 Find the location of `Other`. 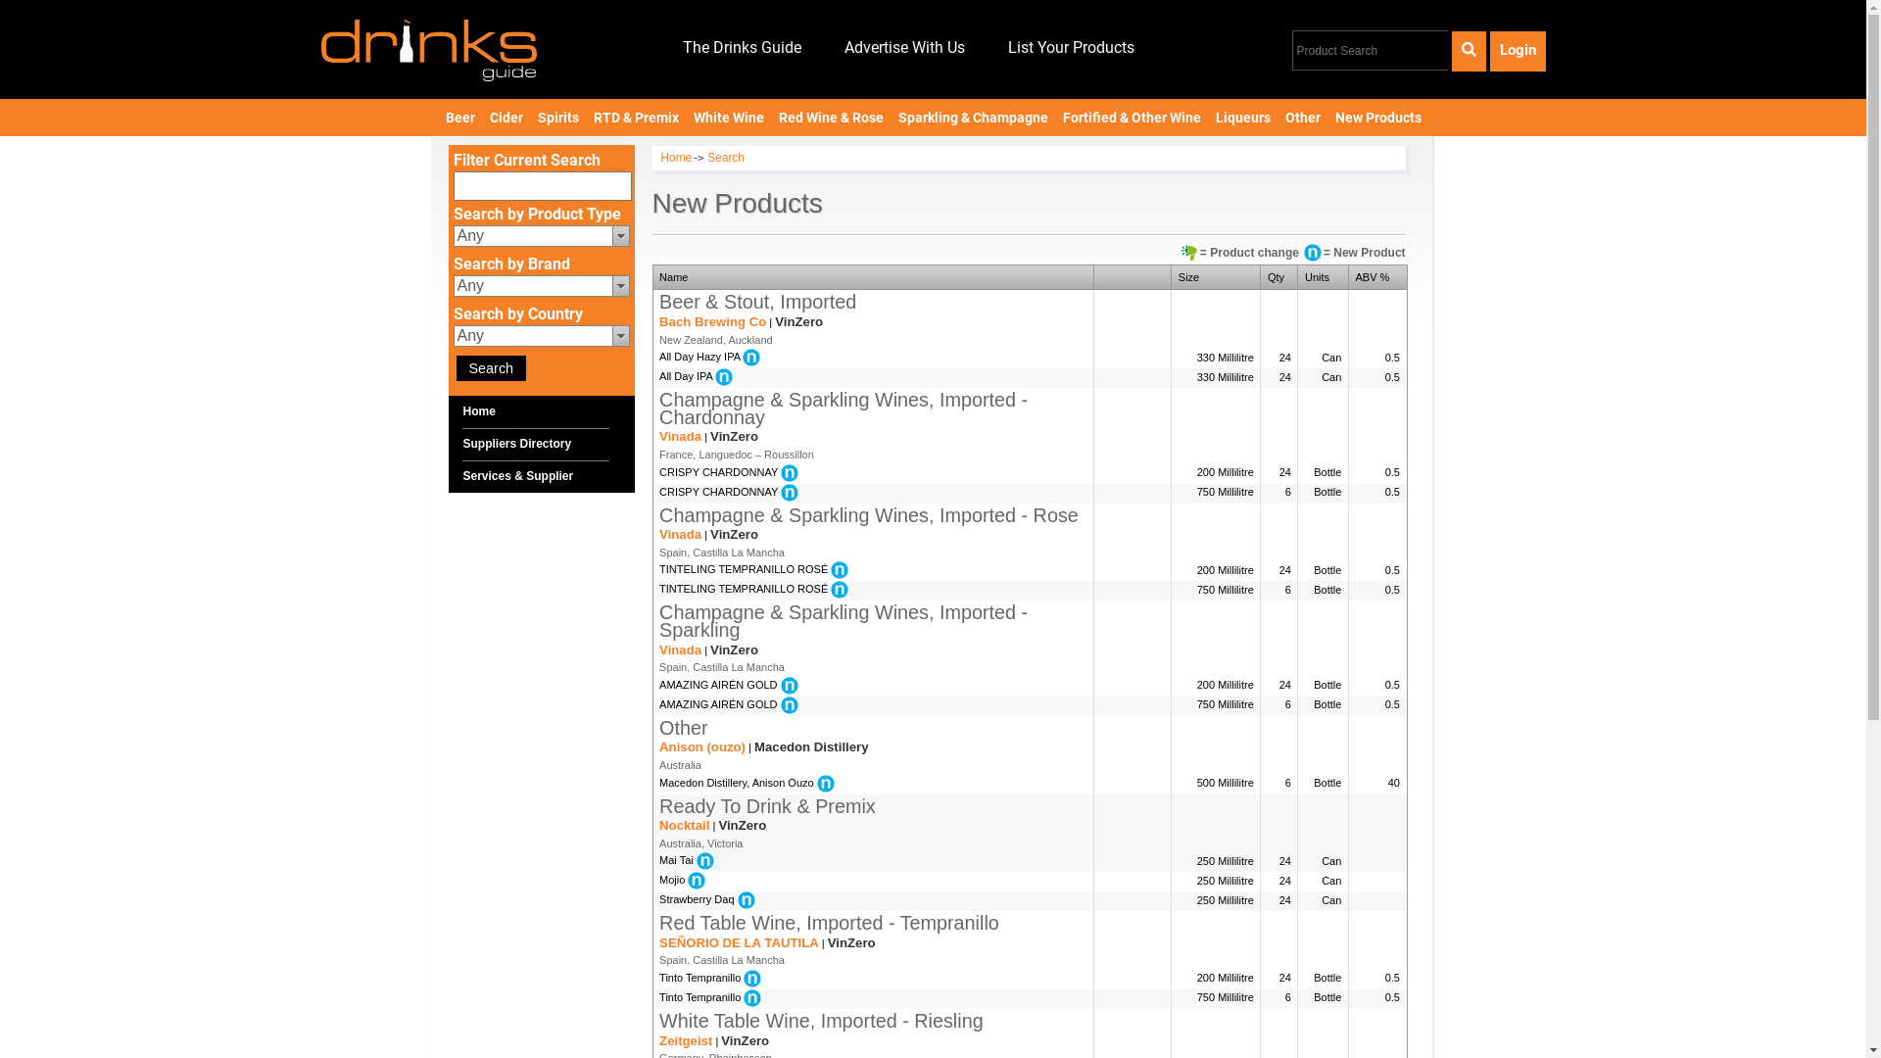

Other is located at coordinates (1303, 118).